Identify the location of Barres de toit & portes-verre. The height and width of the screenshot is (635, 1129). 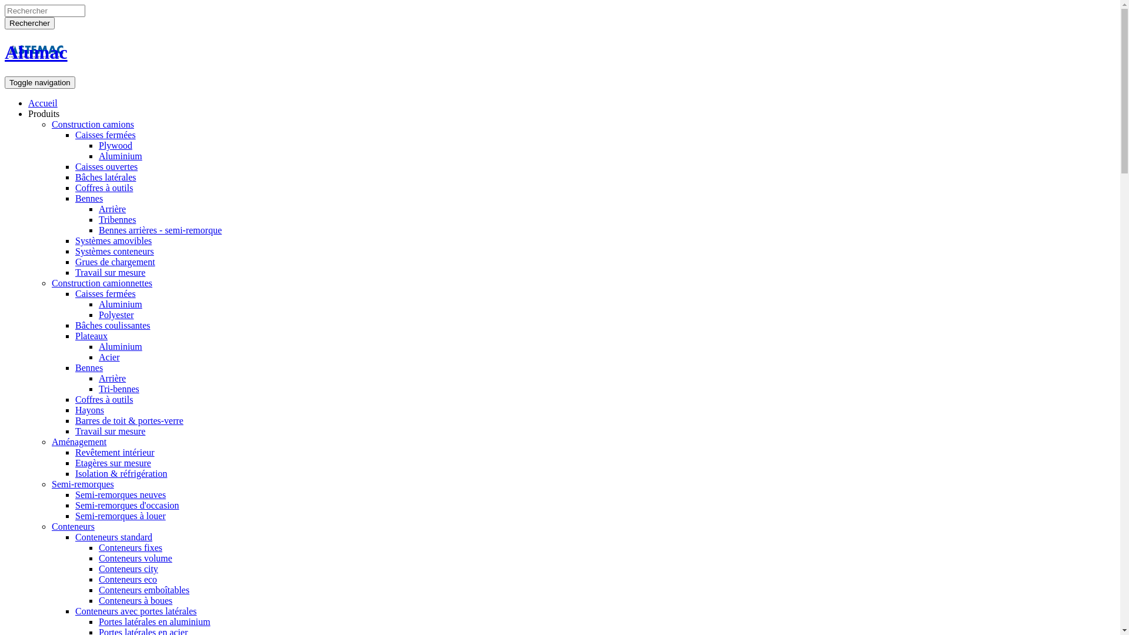
(129, 421).